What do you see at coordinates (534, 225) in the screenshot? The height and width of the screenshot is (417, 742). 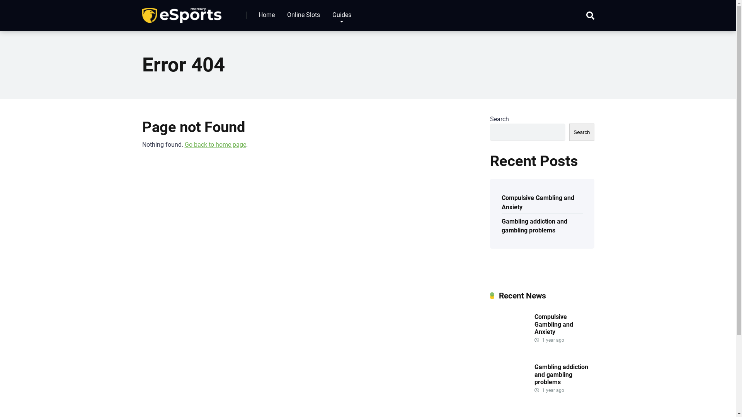 I see `Gambling addiction and gambling problems` at bounding box center [534, 225].